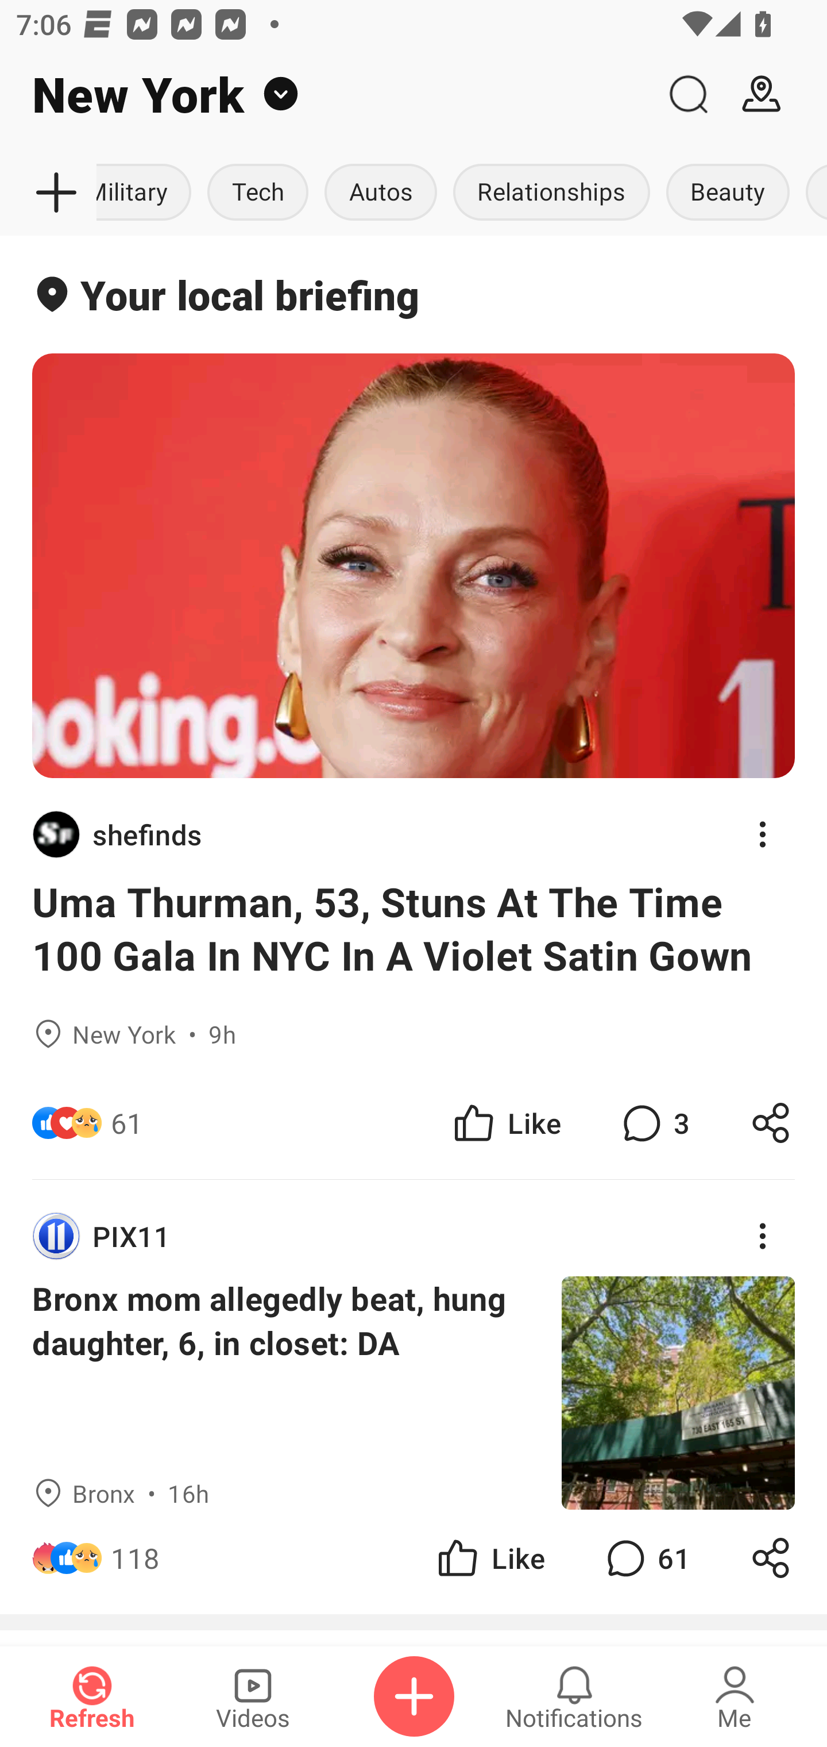  I want to click on Beauty, so click(728, 193).